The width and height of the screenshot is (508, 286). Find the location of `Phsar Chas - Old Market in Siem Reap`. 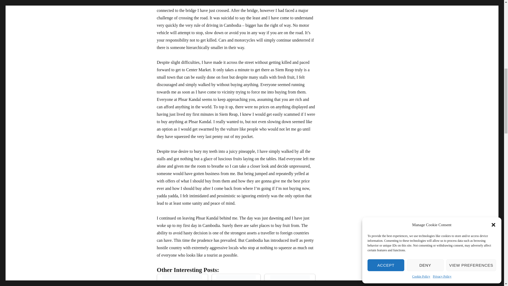

Phsar Chas - Old Market in Siem Reap is located at coordinates (182, 280).